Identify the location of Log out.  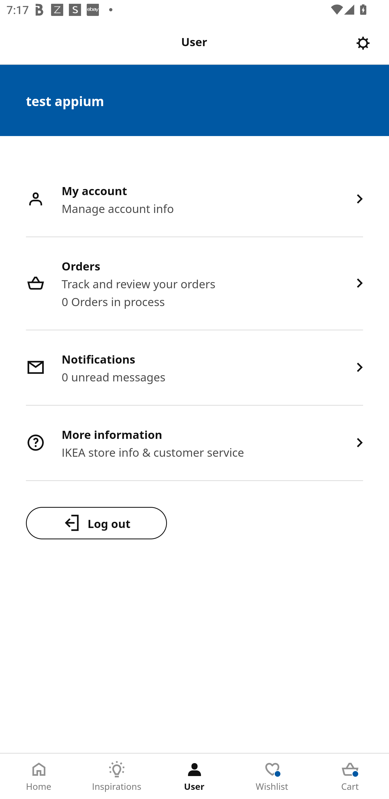
(96, 523).